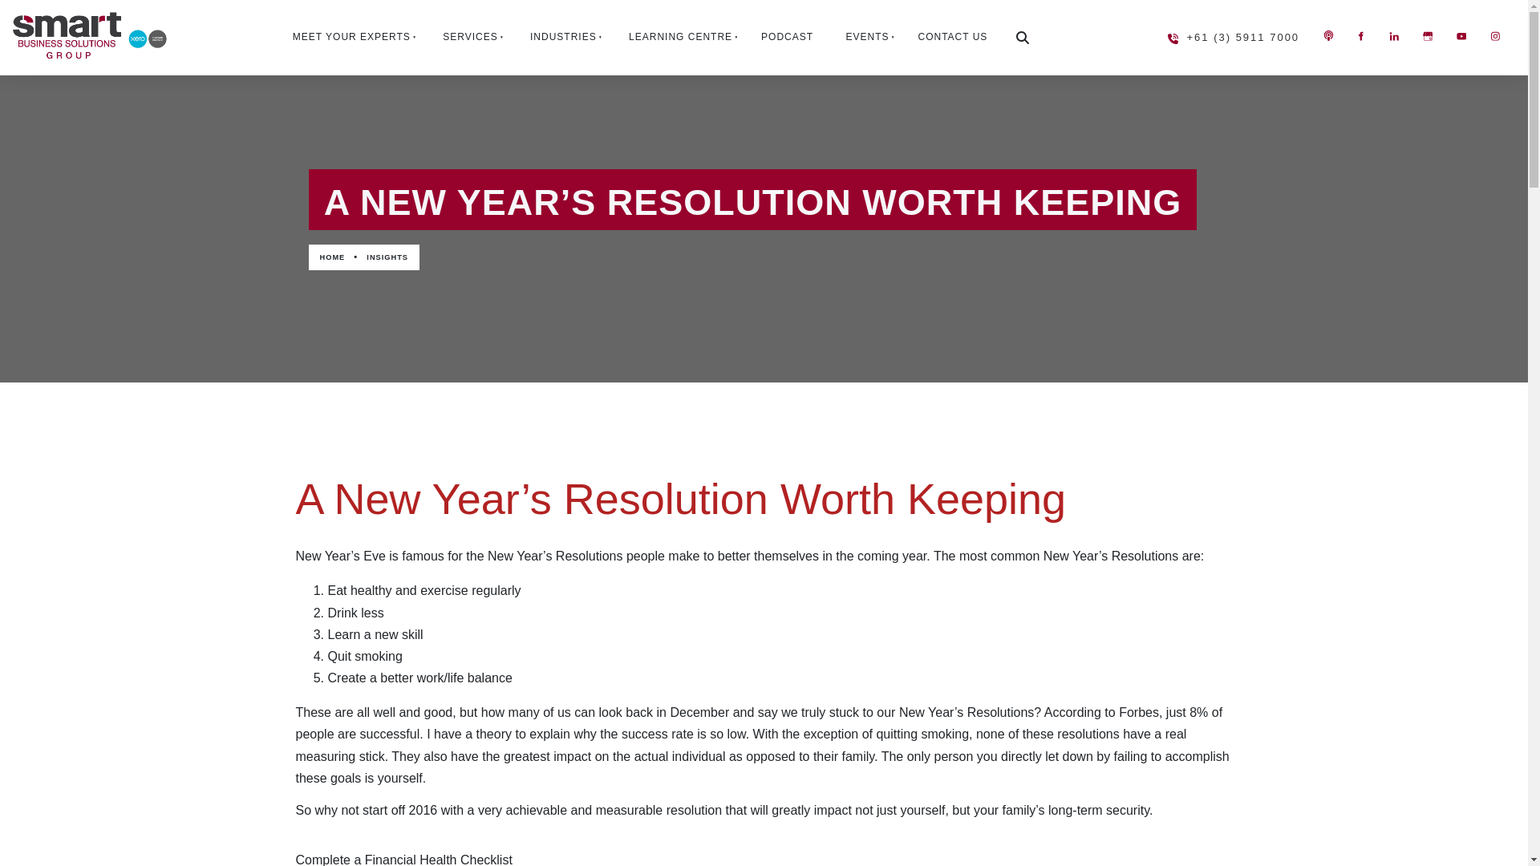  What do you see at coordinates (1461, 35) in the screenshot?
I see `Youtube` at bounding box center [1461, 35].